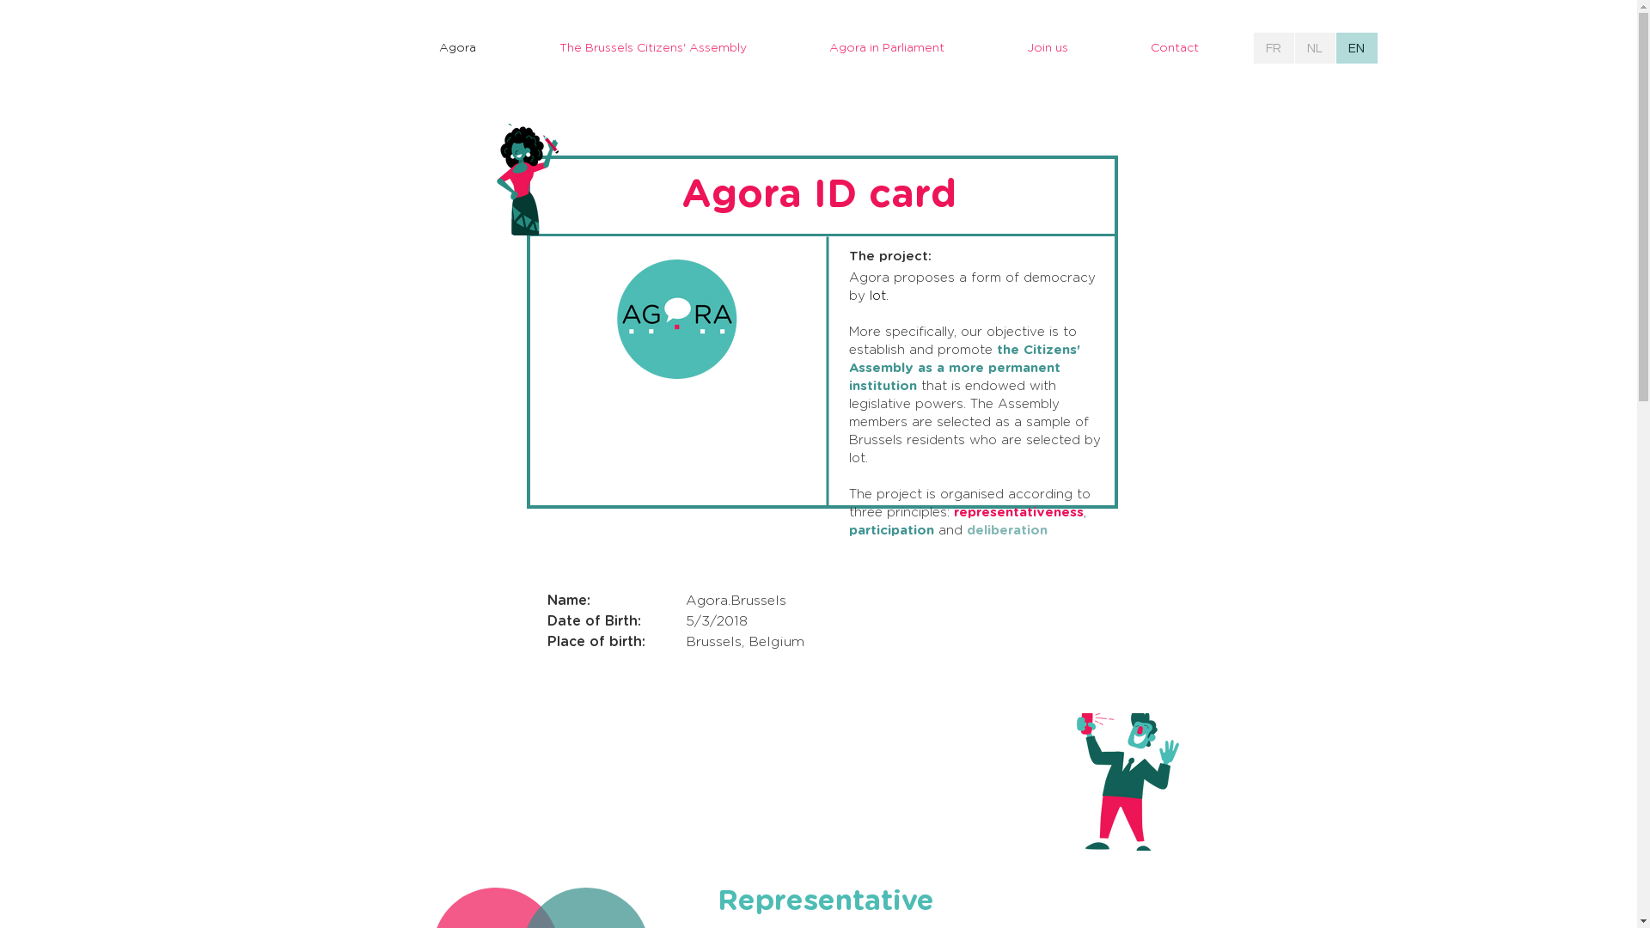 This screenshot has height=928, width=1650. What do you see at coordinates (1274, 48) in the screenshot?
I see `FR` at bounding box center [1274, 48].